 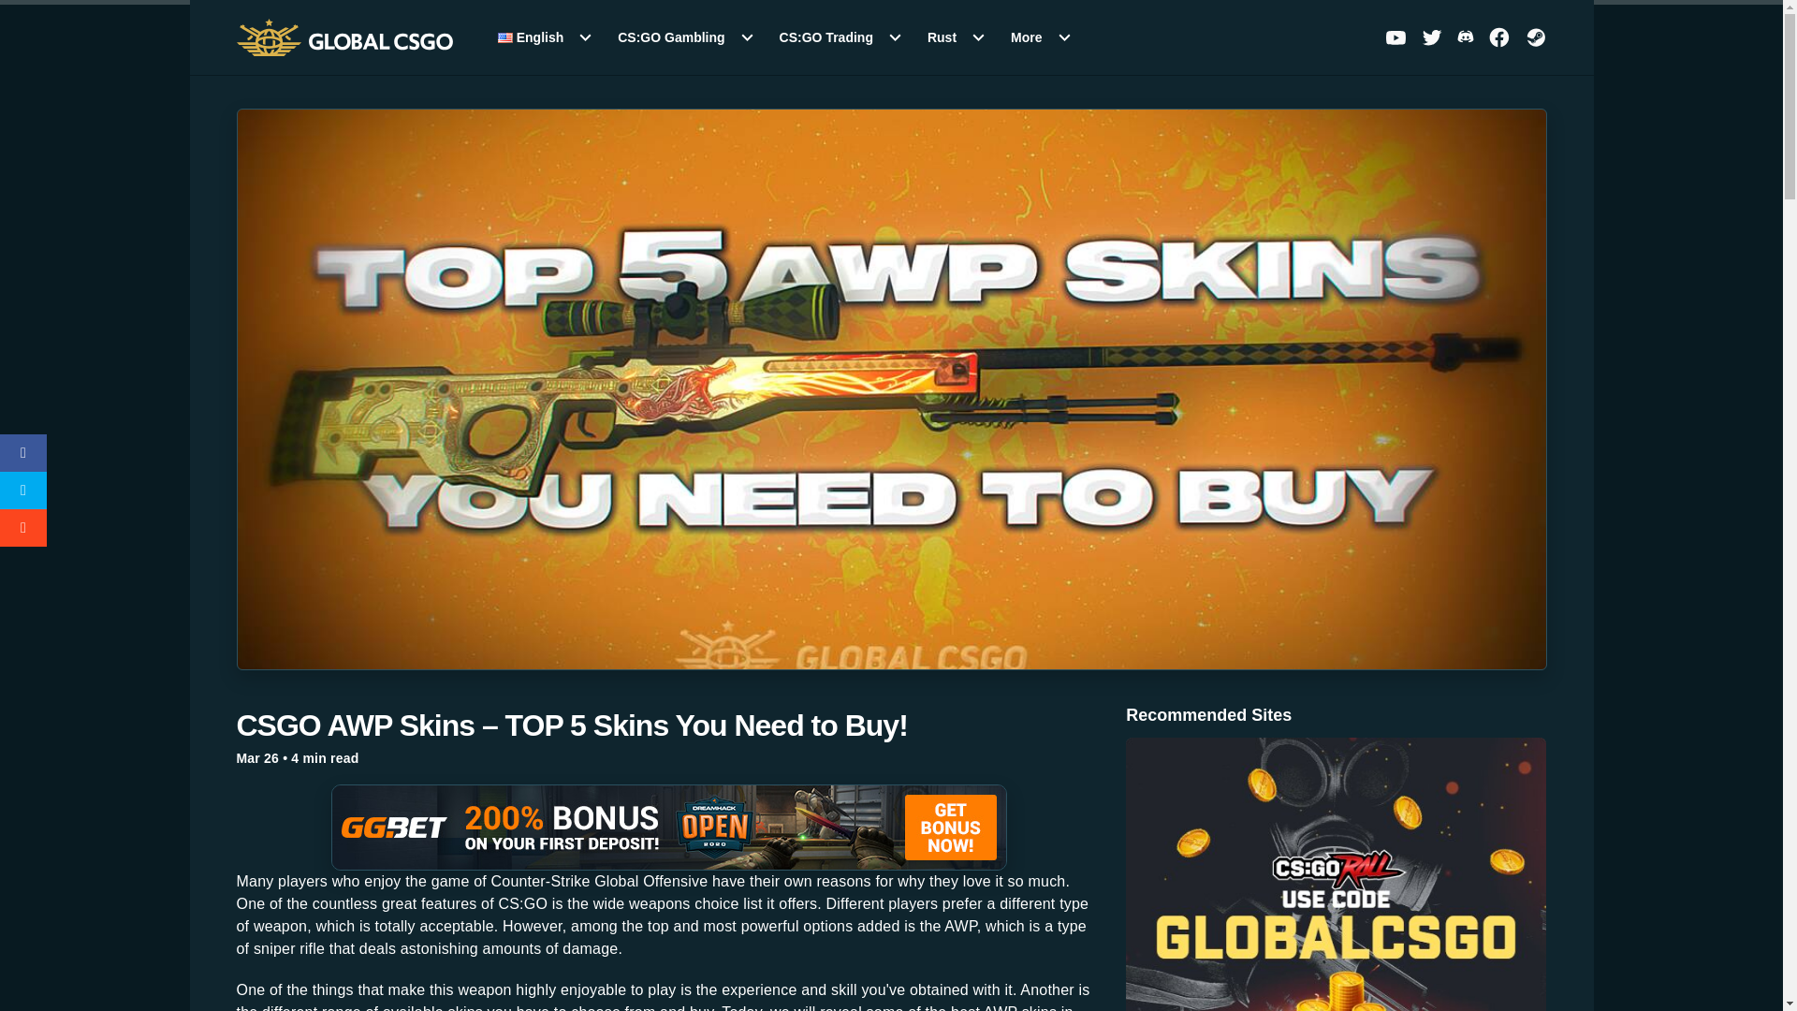 What do you see at coordinates (545, 37) in the screenshot?
I see `English` at bounding box center [545, 37].